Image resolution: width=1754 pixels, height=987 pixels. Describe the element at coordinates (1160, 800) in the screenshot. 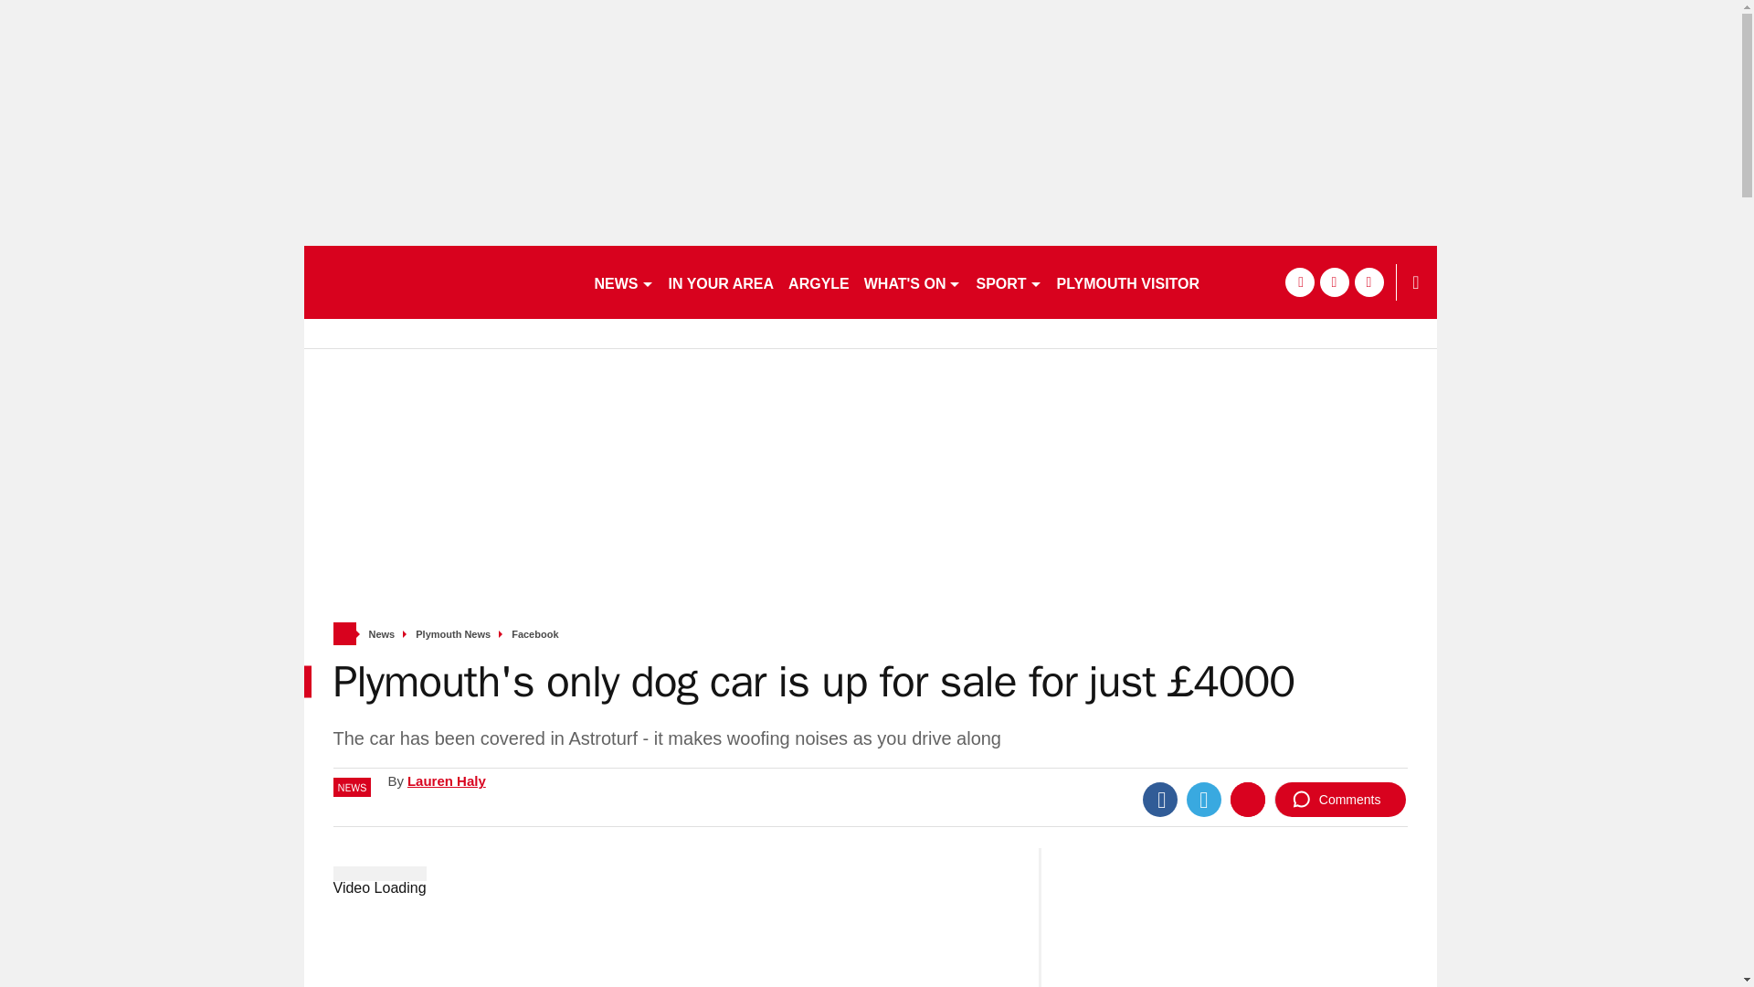

I see `Facebook` at that location.